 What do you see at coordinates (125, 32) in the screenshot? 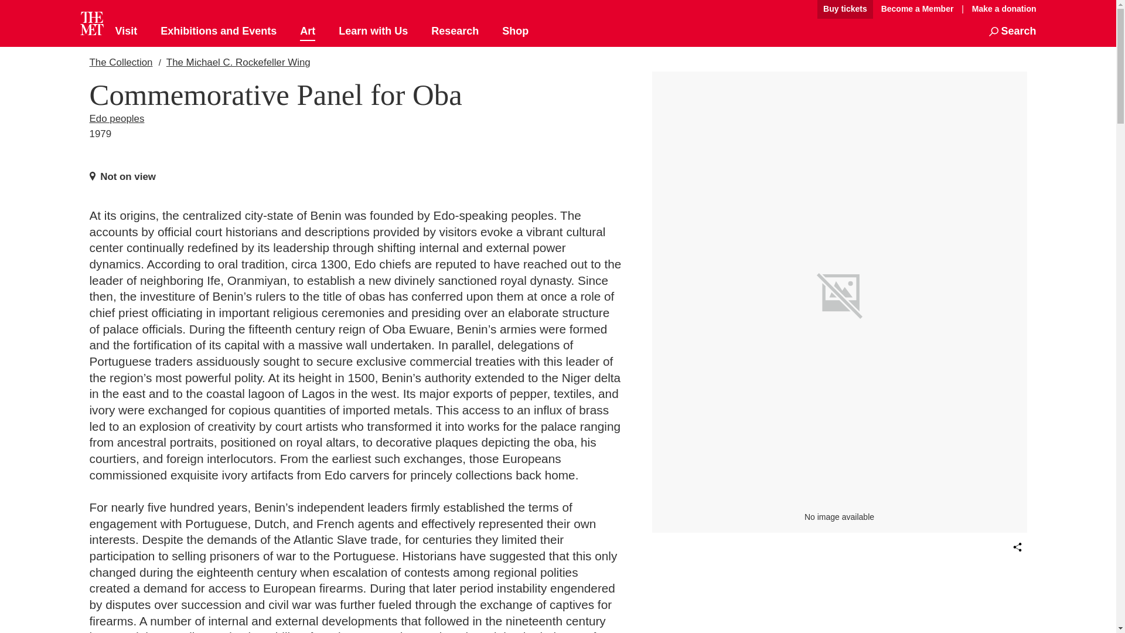
I see `Visit` at bounding box center [125, 32].